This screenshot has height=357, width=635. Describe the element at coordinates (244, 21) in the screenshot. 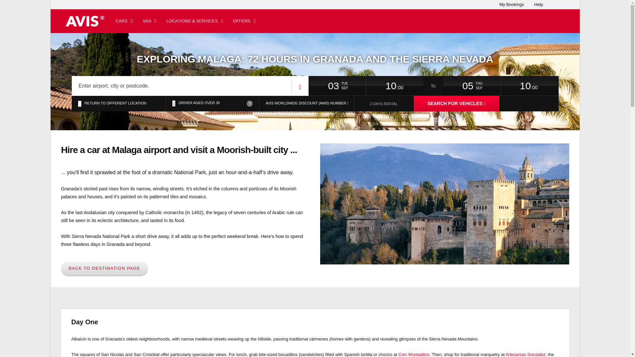

I see `OFFERS` at that location.